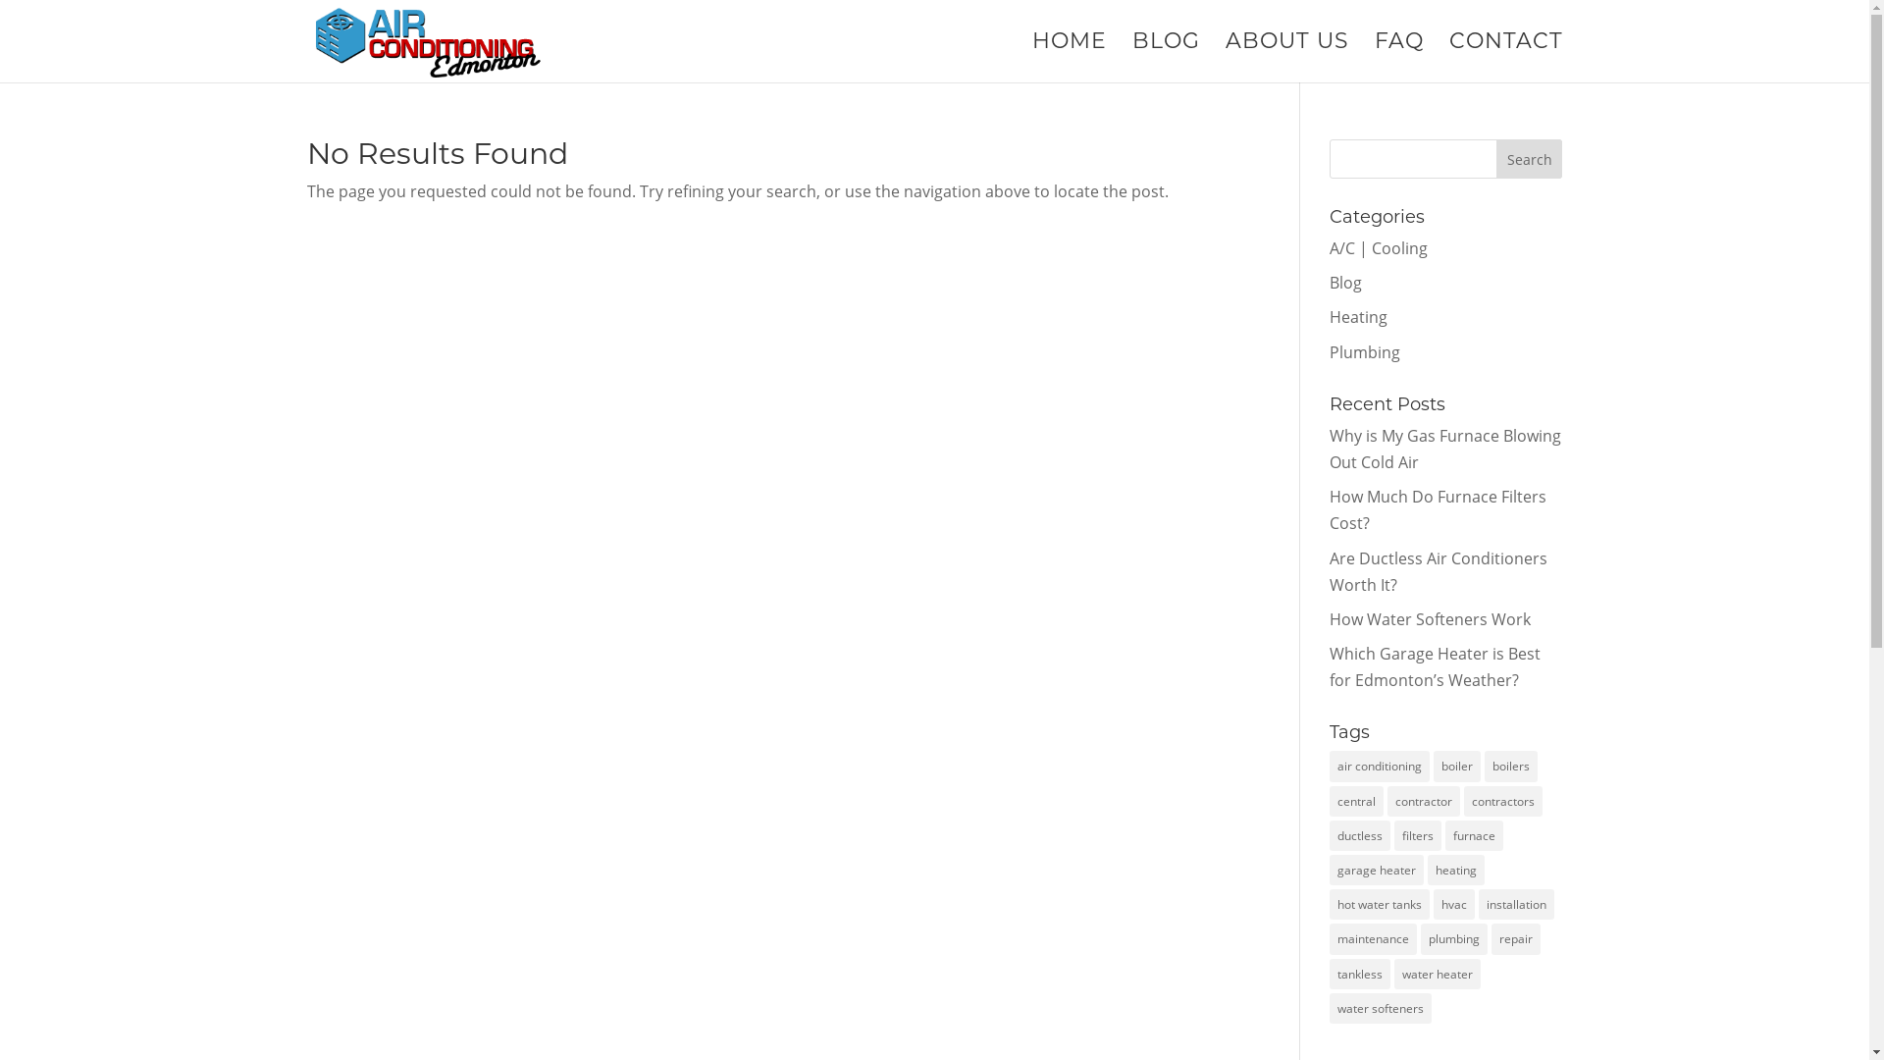 The image size is (1884, 1060). Describe the element at coordinates (1457, 766) in the screenshot. I see `boiler` at that location.